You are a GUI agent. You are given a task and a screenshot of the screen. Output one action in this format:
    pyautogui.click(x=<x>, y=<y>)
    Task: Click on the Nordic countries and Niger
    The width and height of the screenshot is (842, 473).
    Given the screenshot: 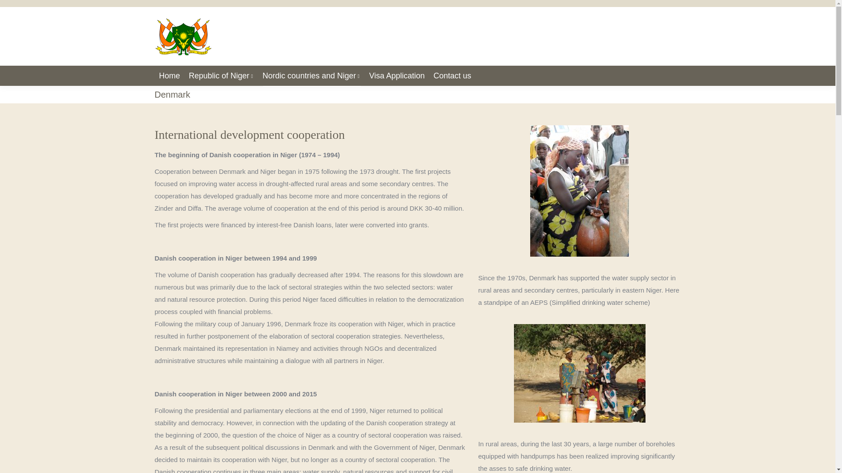 What is the action you would take?
    pyautogui.click(x=311, y=75)
    